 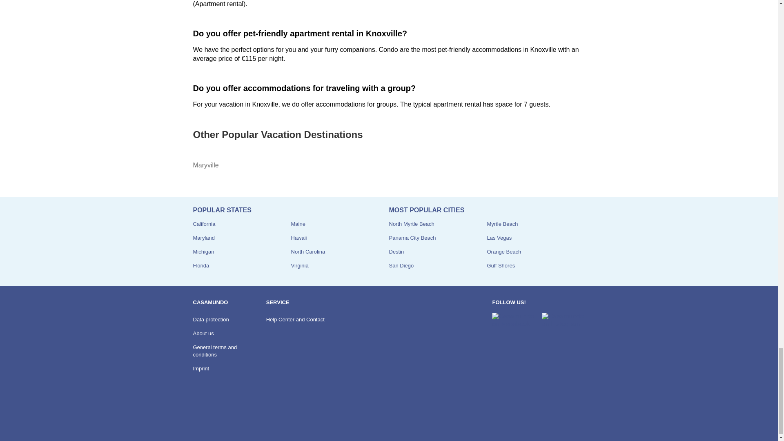 I want to click on Book holiday homes and apartments - Casamundo, so click(x=215, y=421).